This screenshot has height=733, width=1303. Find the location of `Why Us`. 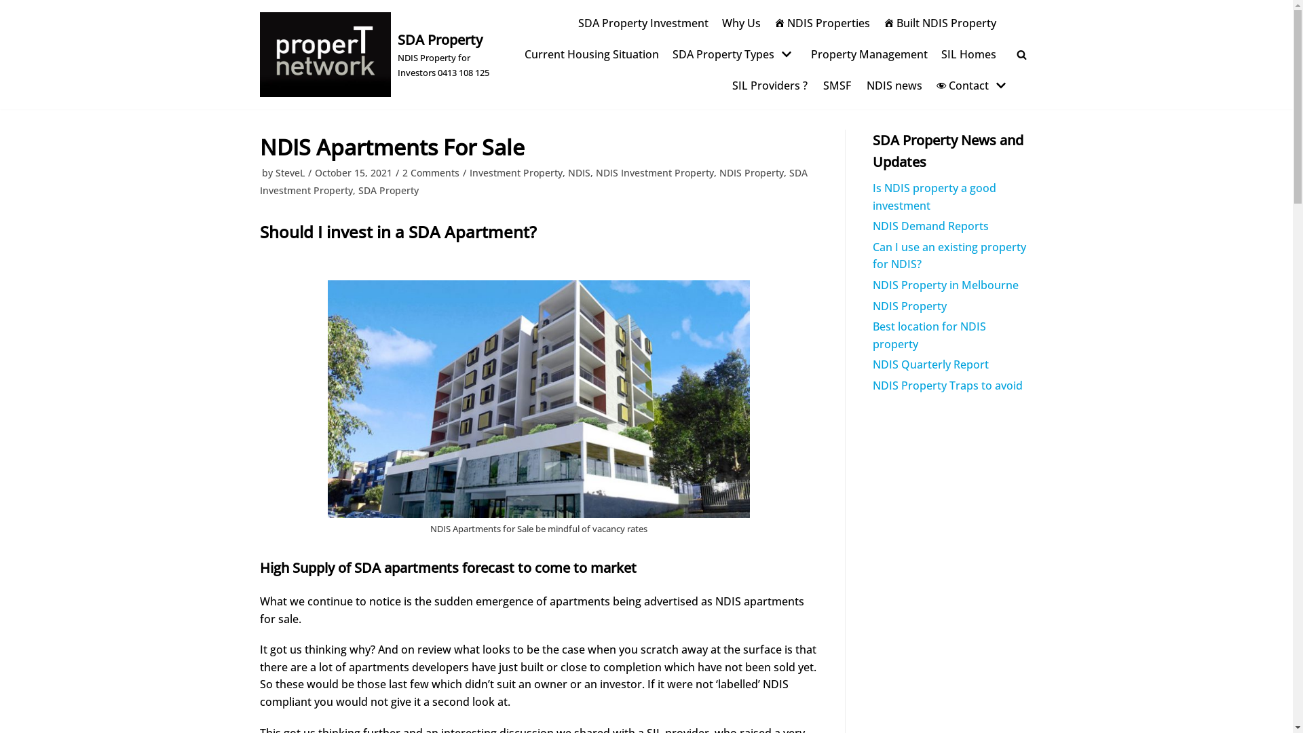

Why Us is located at coordinates (741, 24).